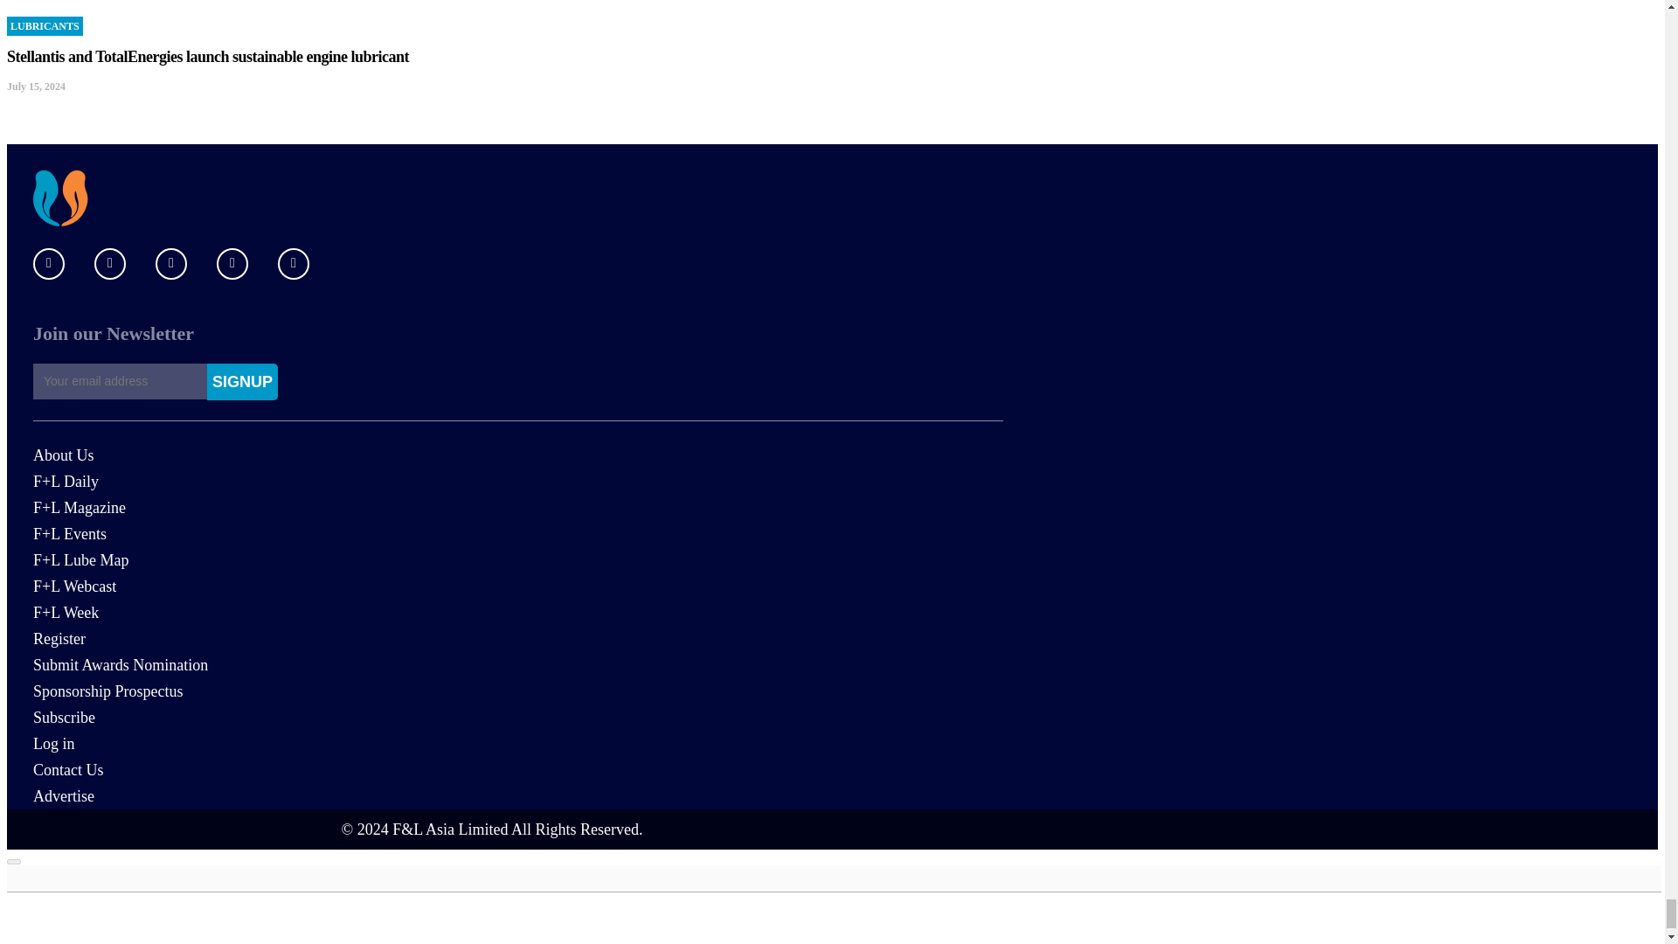  Describe the element at coordinates (242, 381) in the screenshot. I see `SIGNUP` at that location.